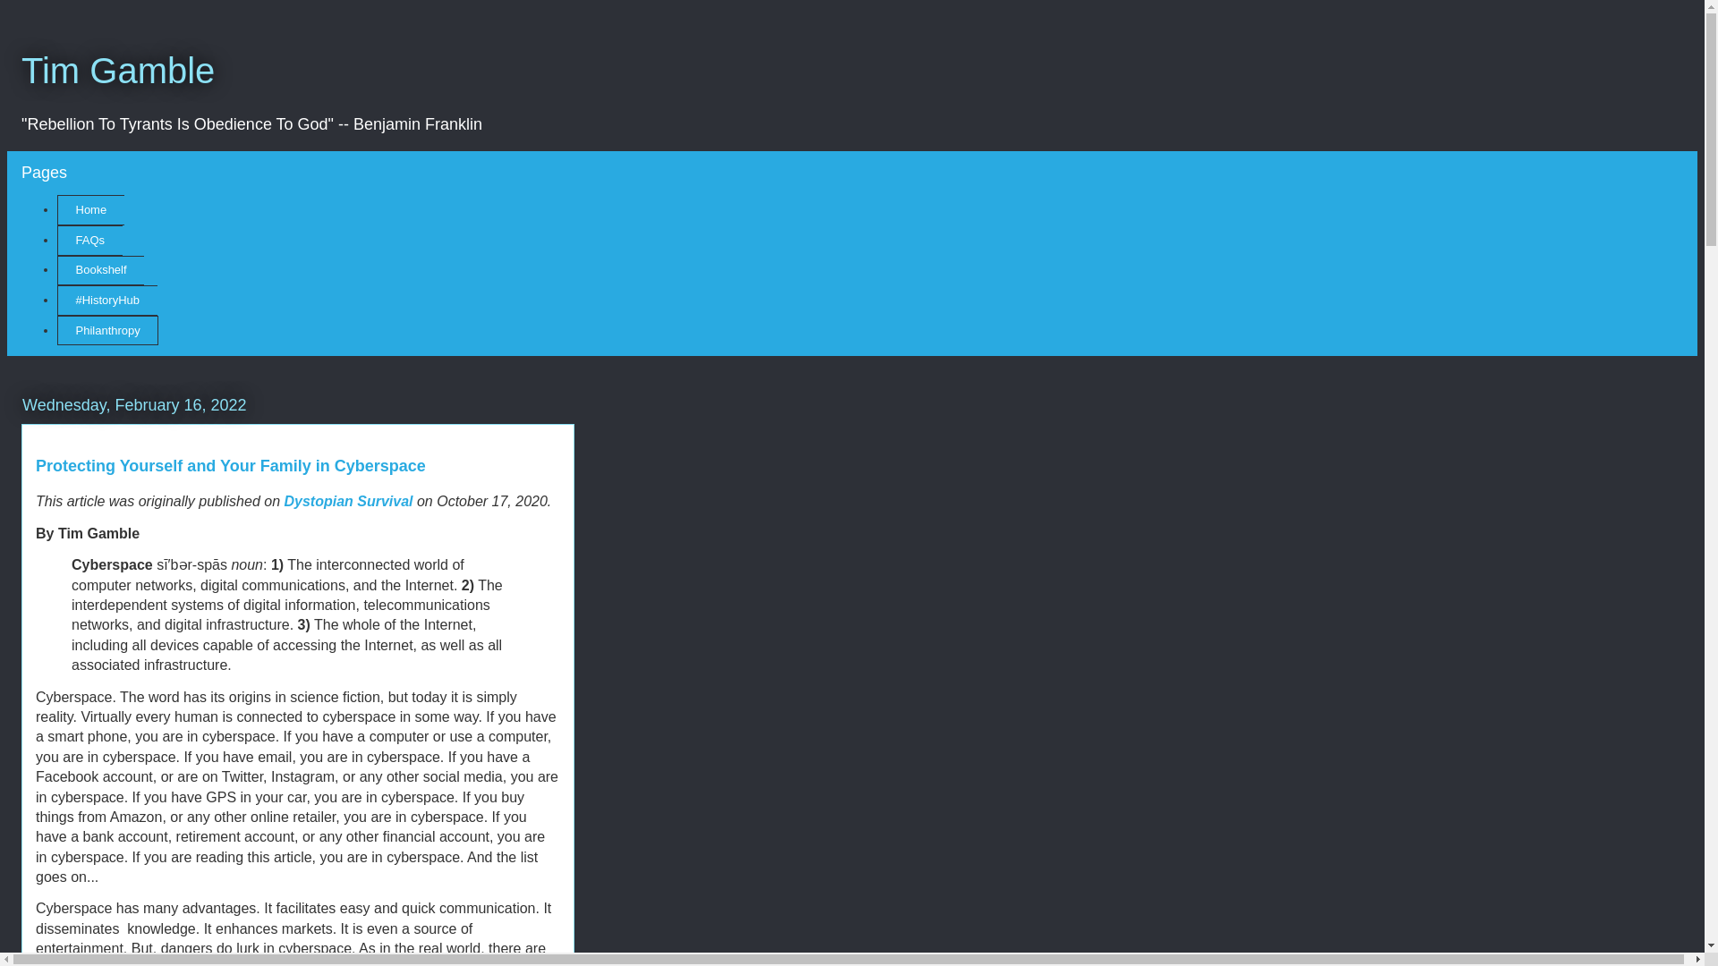  What do you see at coordinates (100, 270) in the screenshot?
I see `Bookshelf` at bounding box center [100, 270].